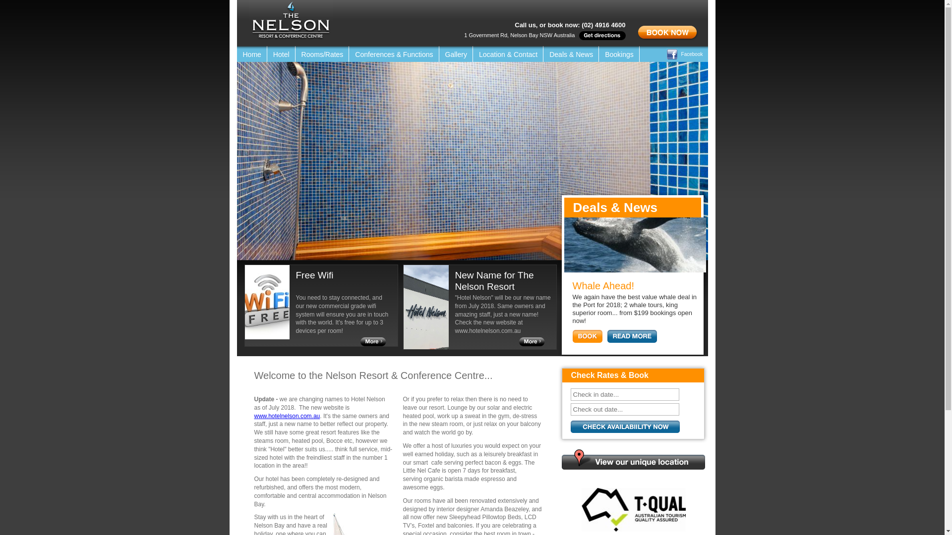 The image size is (952, 535). Describe the element at coordinates (322, 54) in the screenshot. I see `Rooms/Rates` at that location.